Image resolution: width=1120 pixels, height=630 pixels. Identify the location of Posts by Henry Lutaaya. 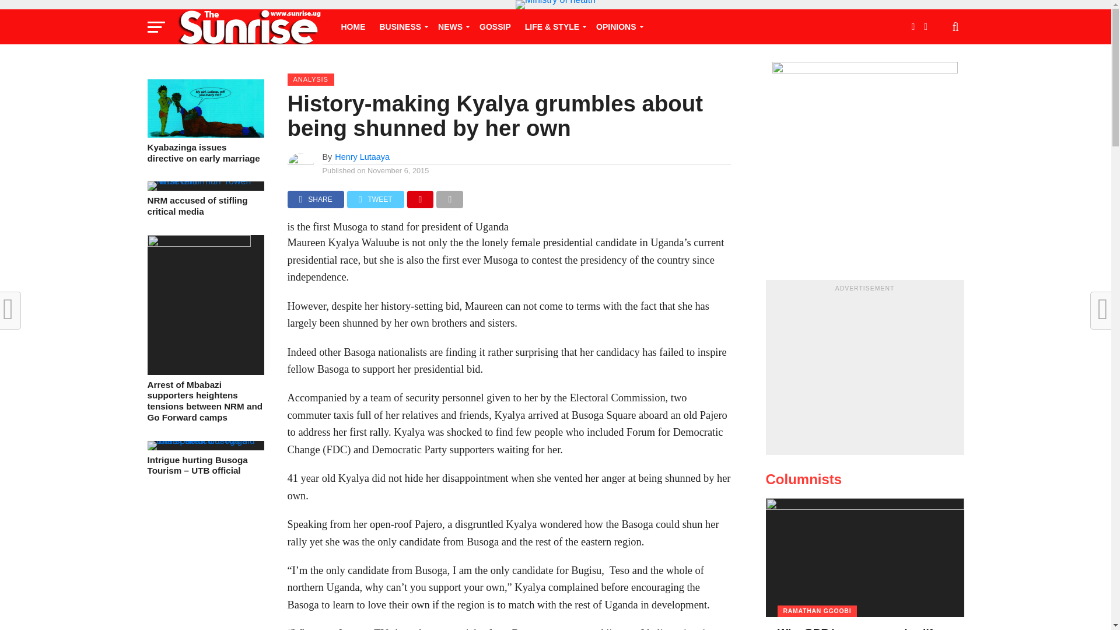
(362, 156).